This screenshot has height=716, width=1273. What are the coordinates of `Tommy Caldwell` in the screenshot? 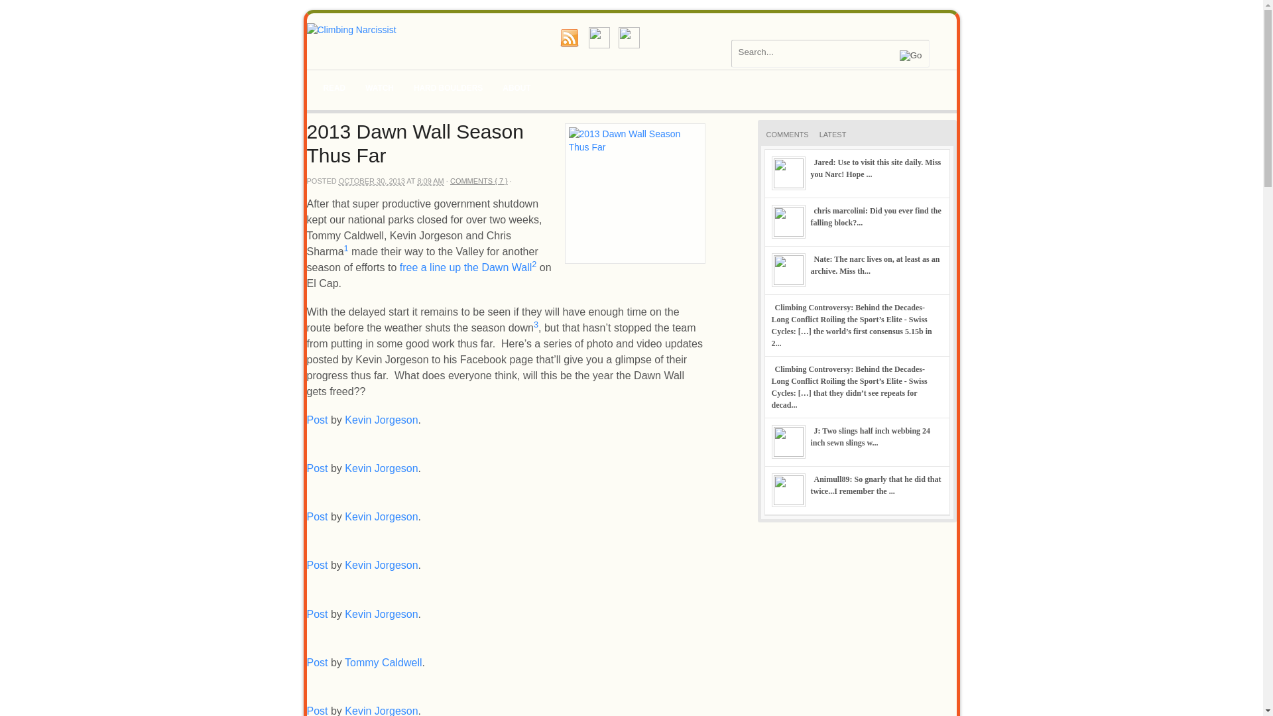 It's located at (383, 662).